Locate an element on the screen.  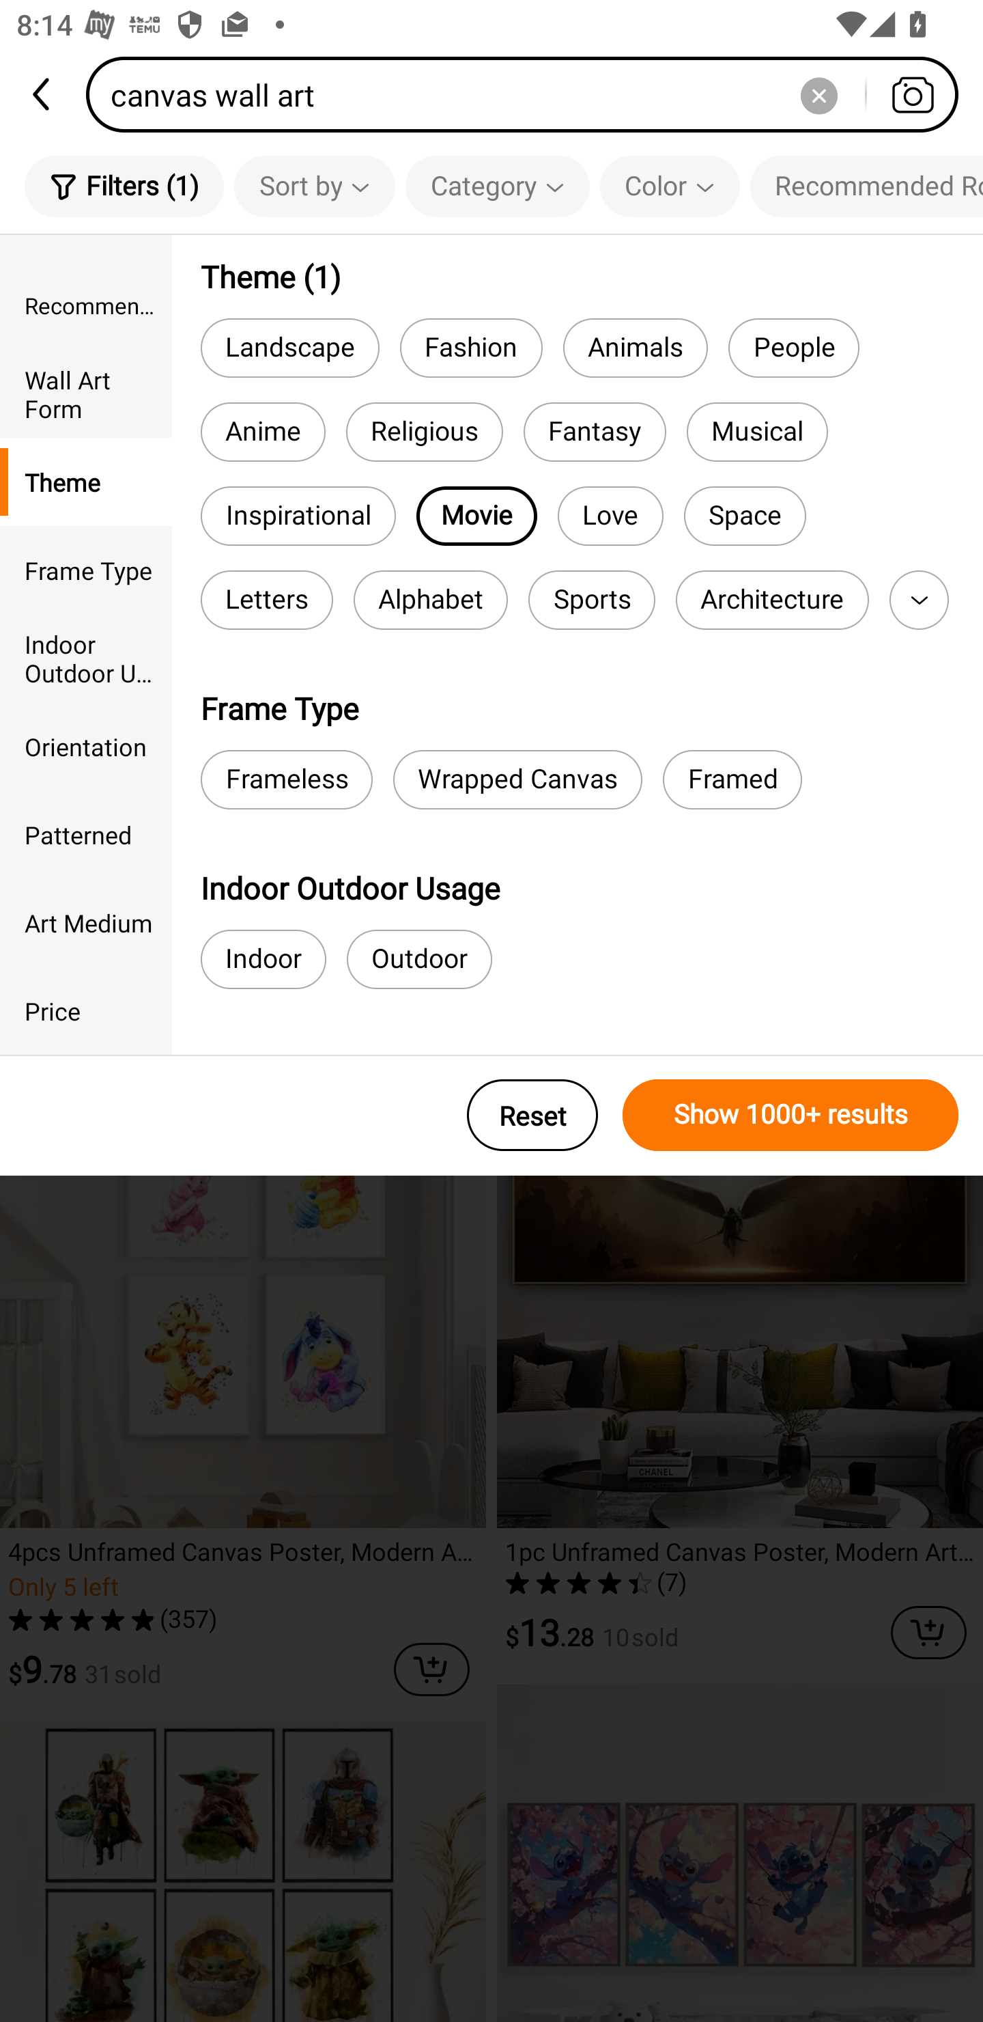
Wrapped Canvas is located at coordinates (517, 779).